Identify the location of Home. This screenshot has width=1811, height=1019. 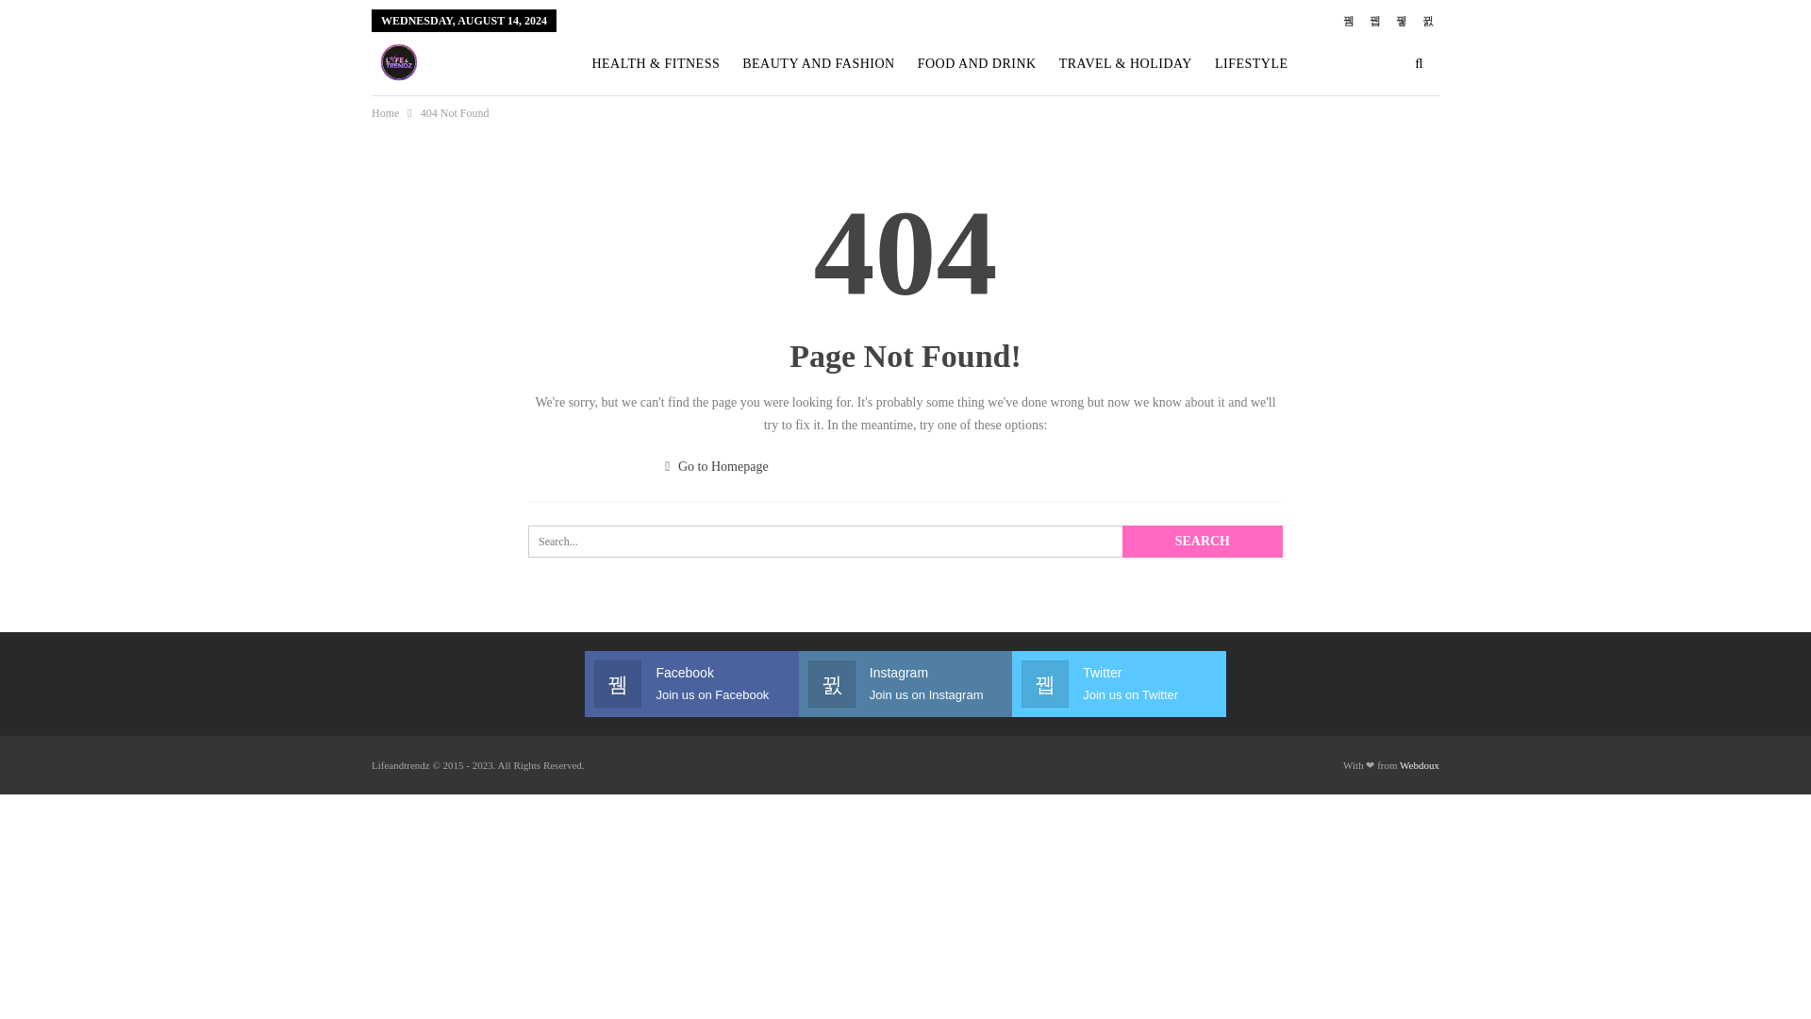
(905, 542).